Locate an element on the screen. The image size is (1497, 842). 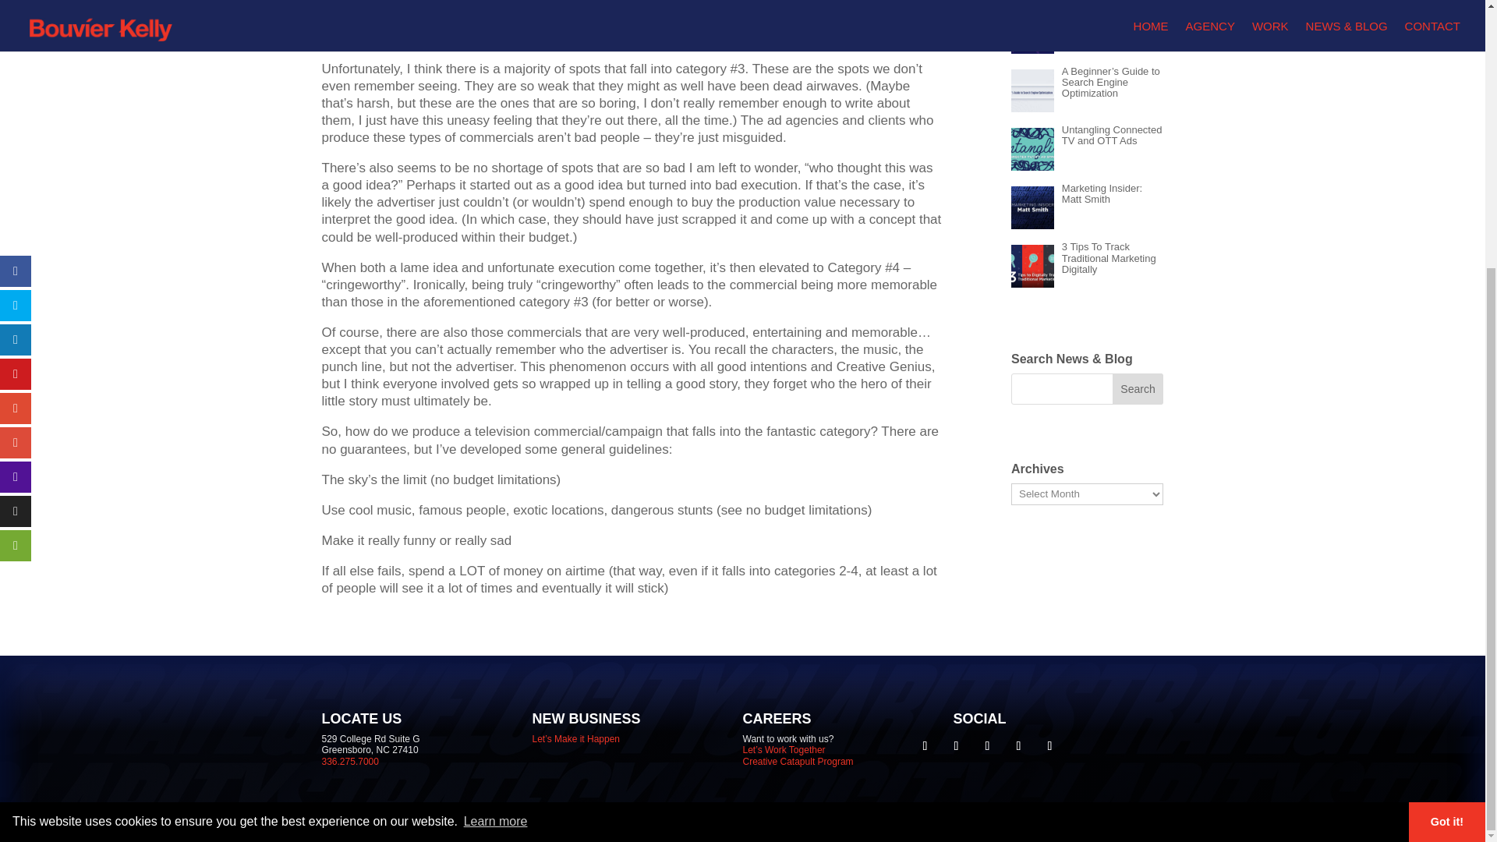
336.275.7000 is located at coordinates (349, 761).